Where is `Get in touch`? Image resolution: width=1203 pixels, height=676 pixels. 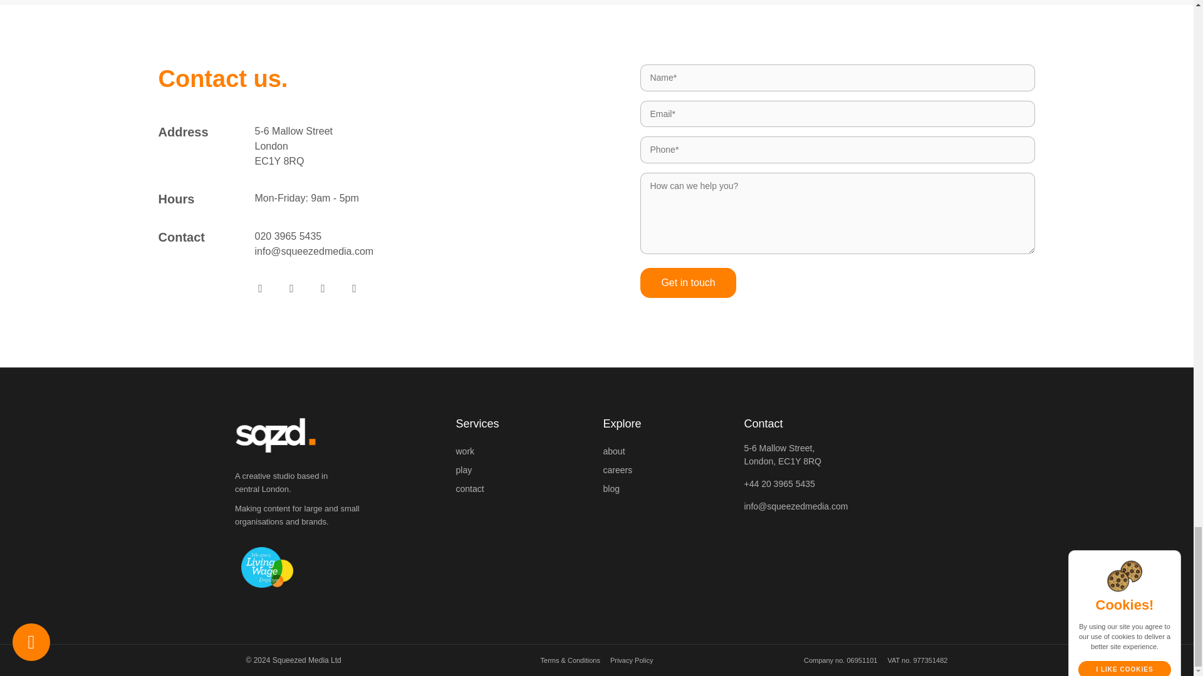 Get in touch is located at coordinates (687, 283).